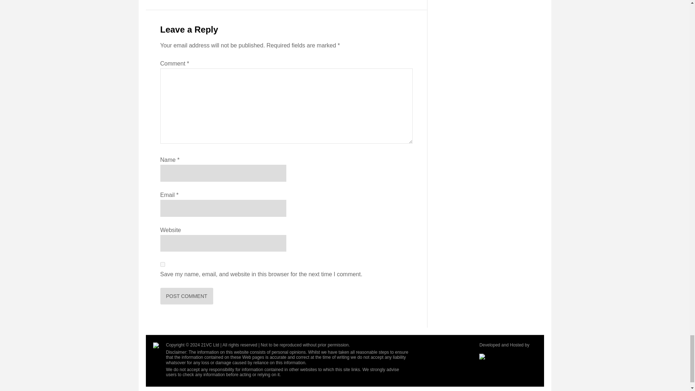 The width and height of the screenshot is (695, 391). I want to click on Post Comment, so click(186, 296).